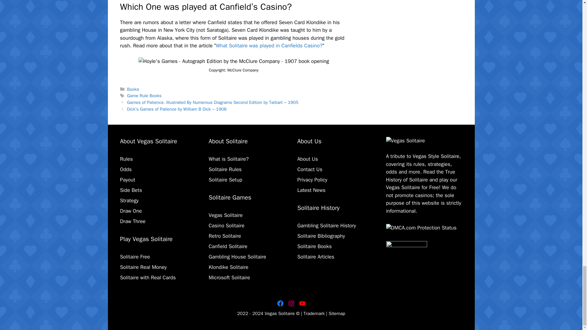 Image resolution: width=587 pixels, height=330 pixels. What do you see at coordinates (421, 228) in the screenshot?
I see `DMCA.com Protection Status` at bounding box center [421, 228].